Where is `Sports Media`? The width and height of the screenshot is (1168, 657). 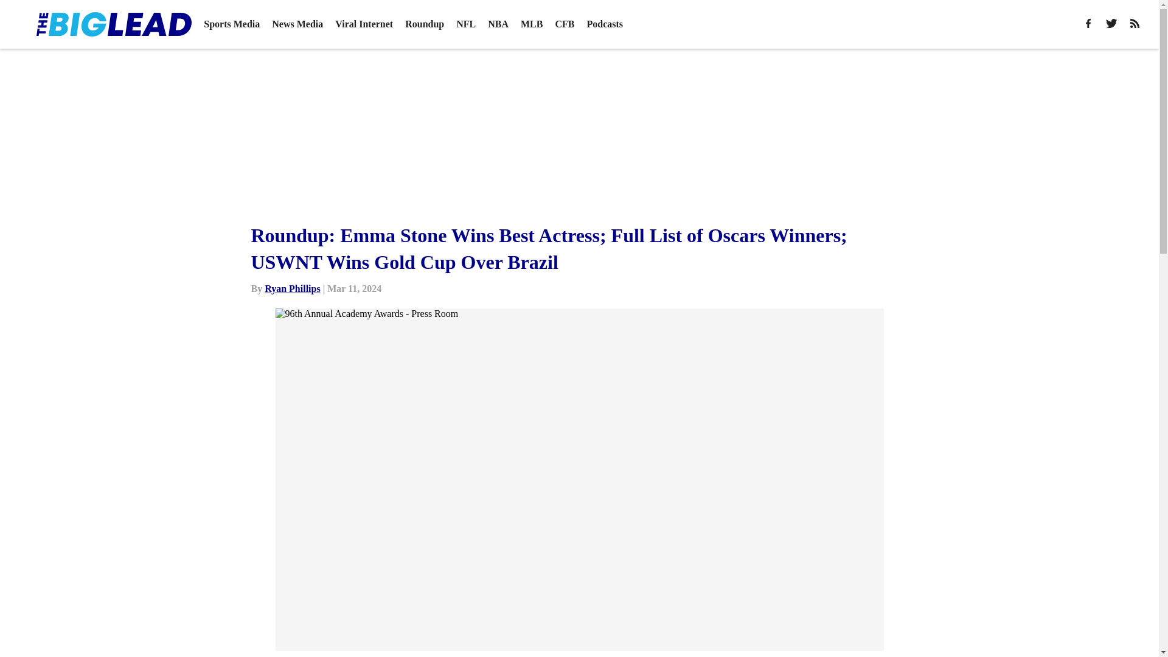 Sports Media is located at coordinates (231, 24).